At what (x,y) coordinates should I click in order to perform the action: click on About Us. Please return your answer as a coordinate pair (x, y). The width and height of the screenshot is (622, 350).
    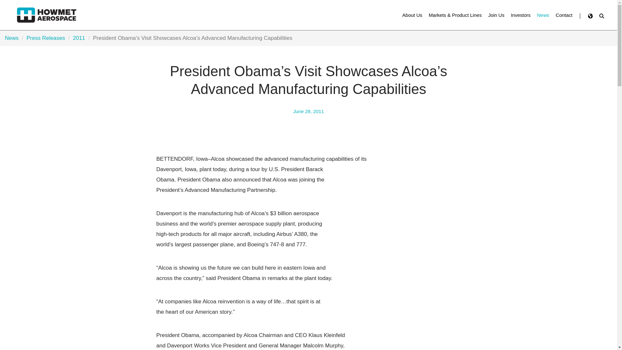
    Looking at the image, I should click on (412, 15).